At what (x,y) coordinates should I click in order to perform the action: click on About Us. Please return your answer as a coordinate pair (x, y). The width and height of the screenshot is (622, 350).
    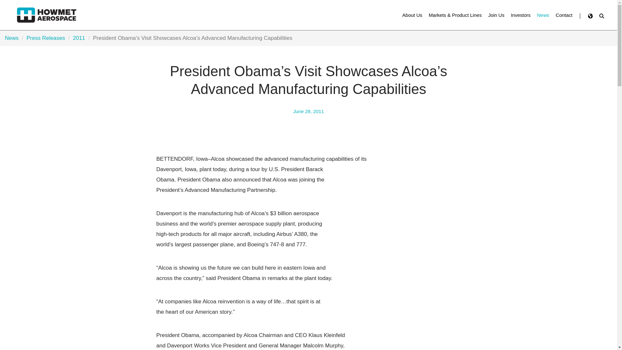
    Looking at the image, I should click on (412, 15).